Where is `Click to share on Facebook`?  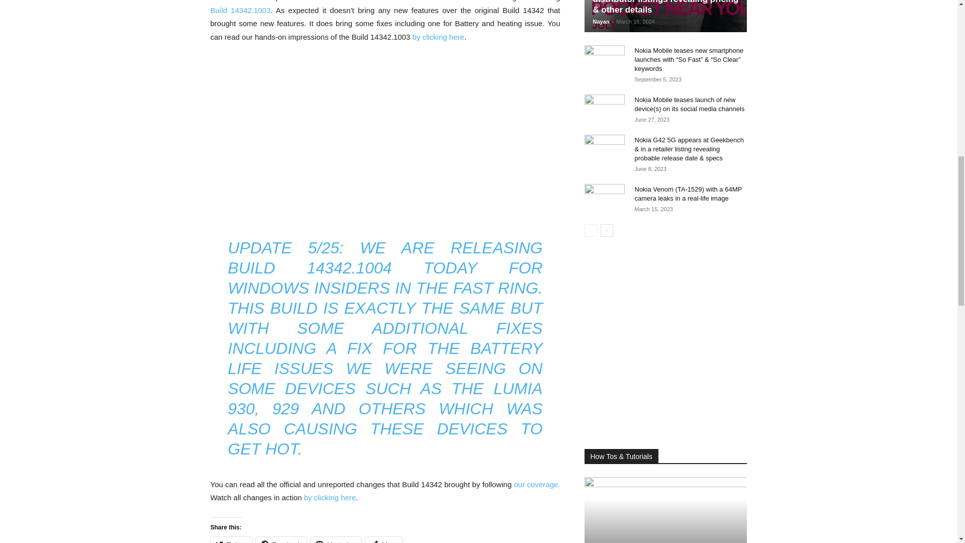 Click to share on Facebook is located at coordinates (281, 540).